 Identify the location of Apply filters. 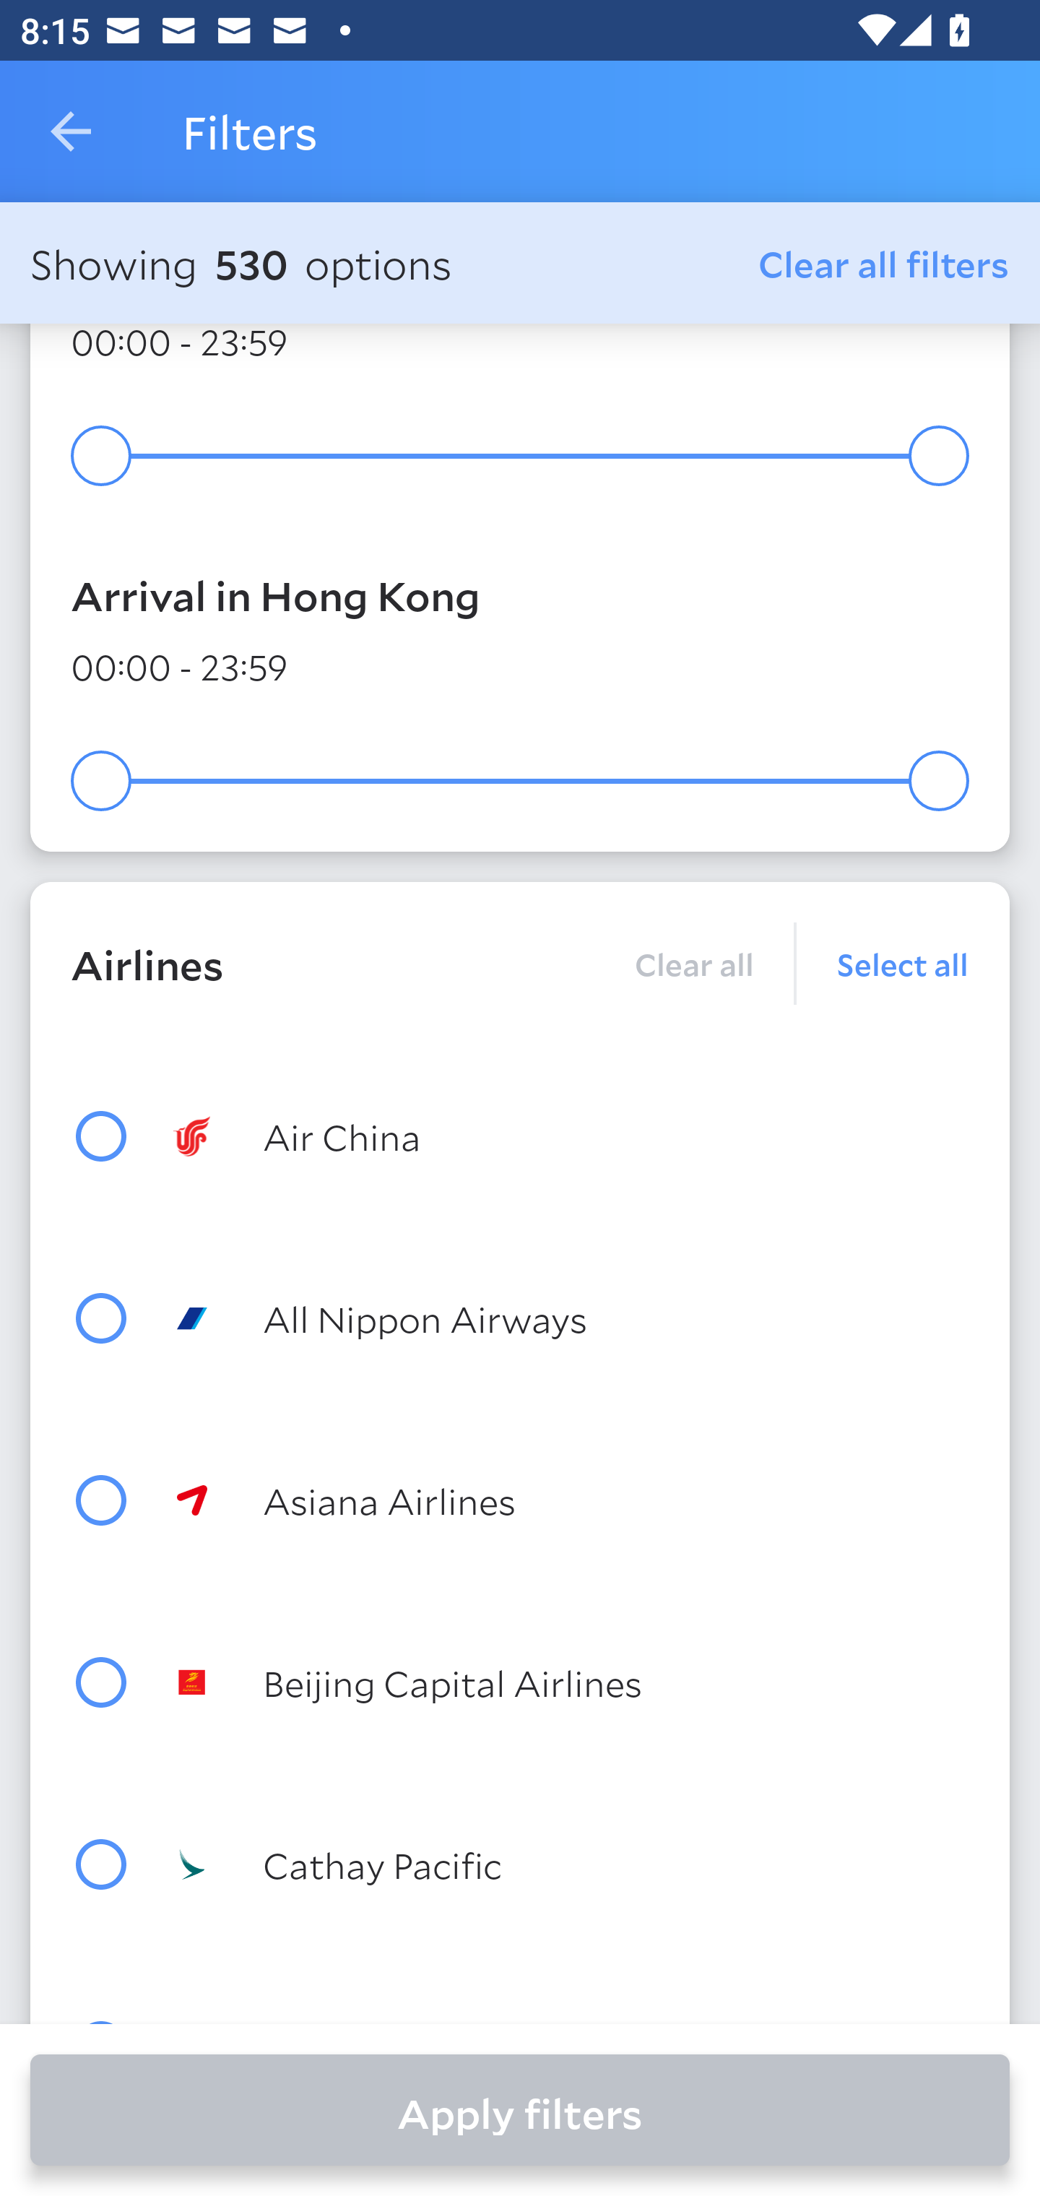
(520, 2110).